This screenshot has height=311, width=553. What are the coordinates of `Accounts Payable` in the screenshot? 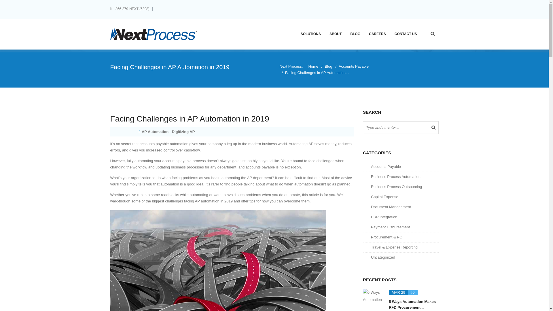 It's located at (354, 66).